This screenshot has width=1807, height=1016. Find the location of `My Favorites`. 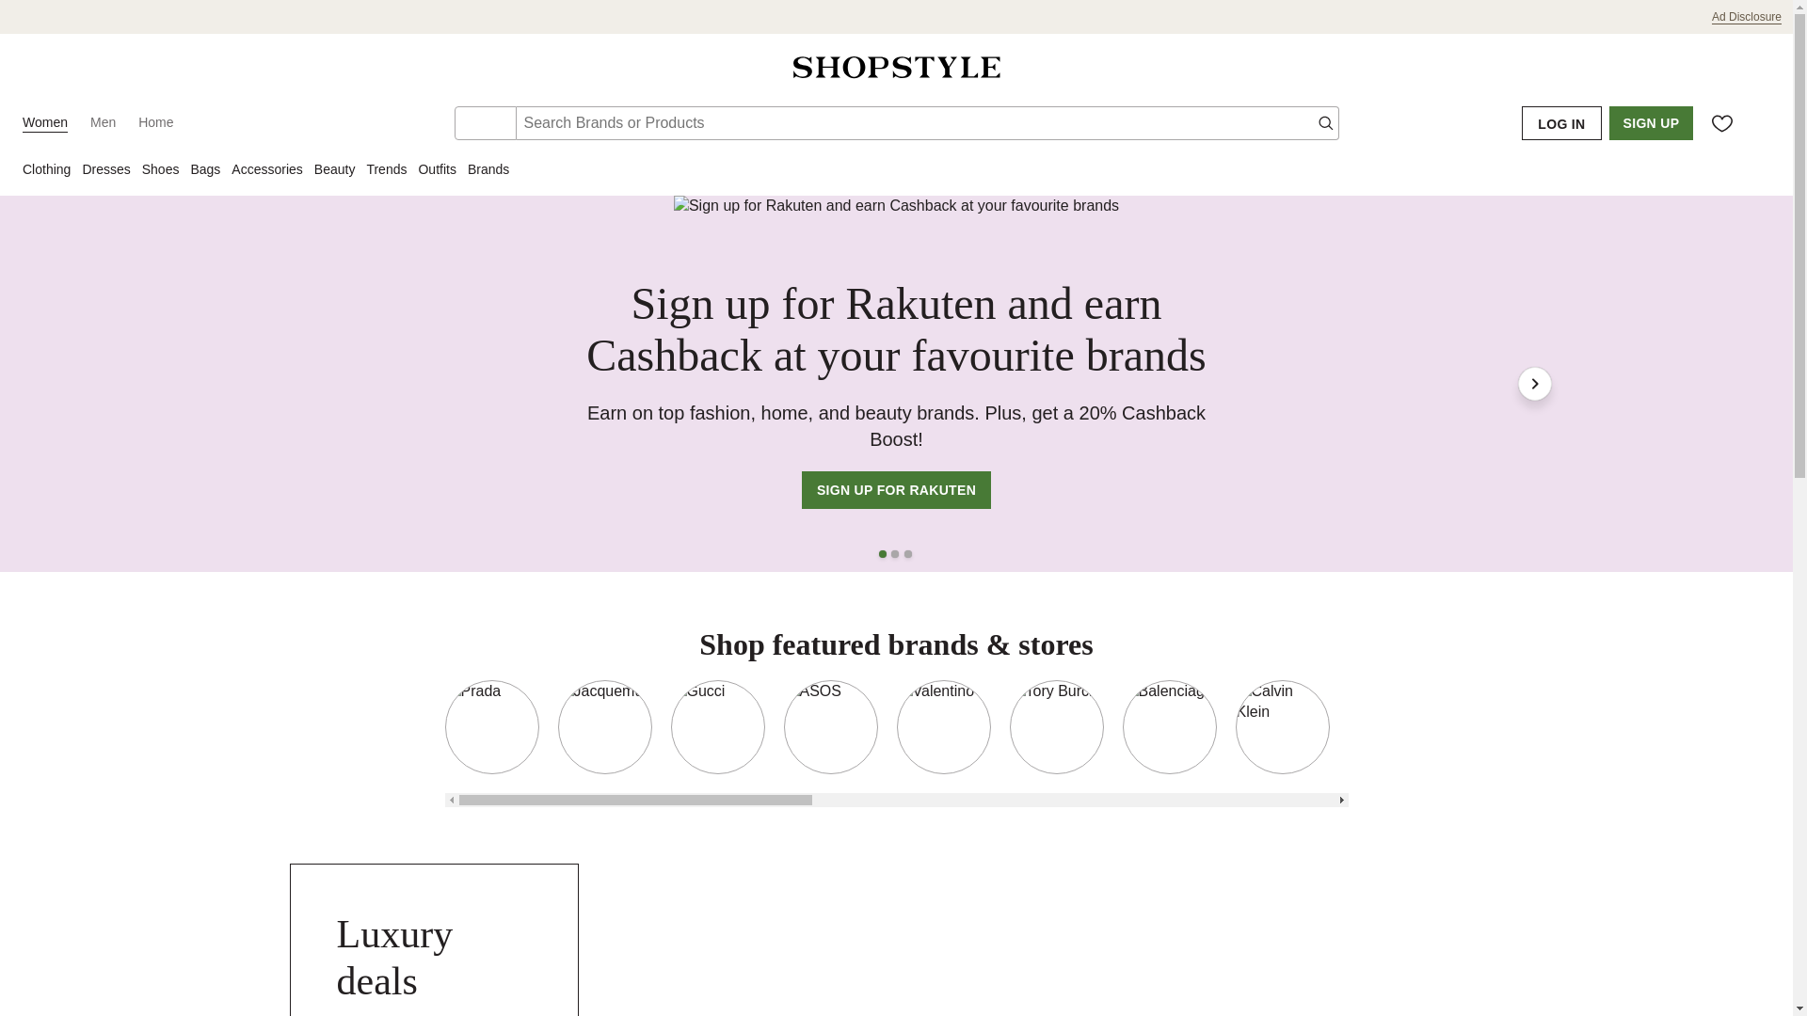

My Favorites is located at coordinates (1722, 122).